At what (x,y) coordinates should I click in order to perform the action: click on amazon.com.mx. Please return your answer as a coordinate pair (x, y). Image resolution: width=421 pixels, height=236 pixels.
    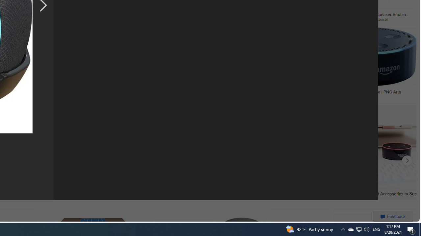
    Looking at the image, I should click on (177, 19).